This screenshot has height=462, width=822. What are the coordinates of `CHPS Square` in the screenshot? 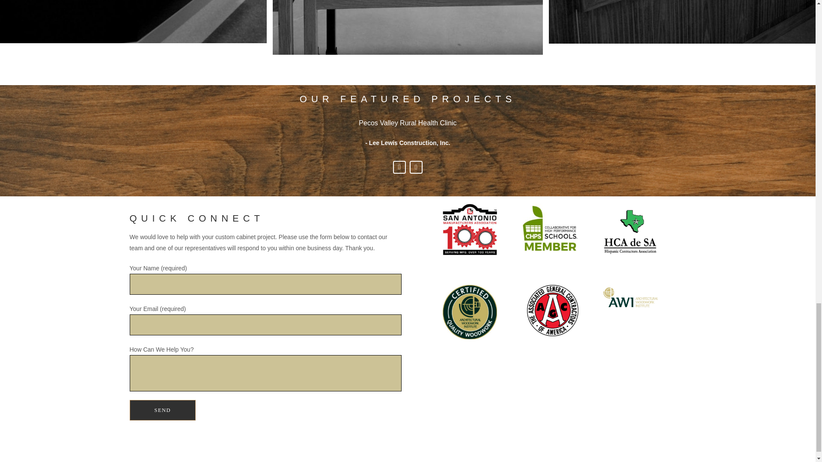 It's located at (550, 230).